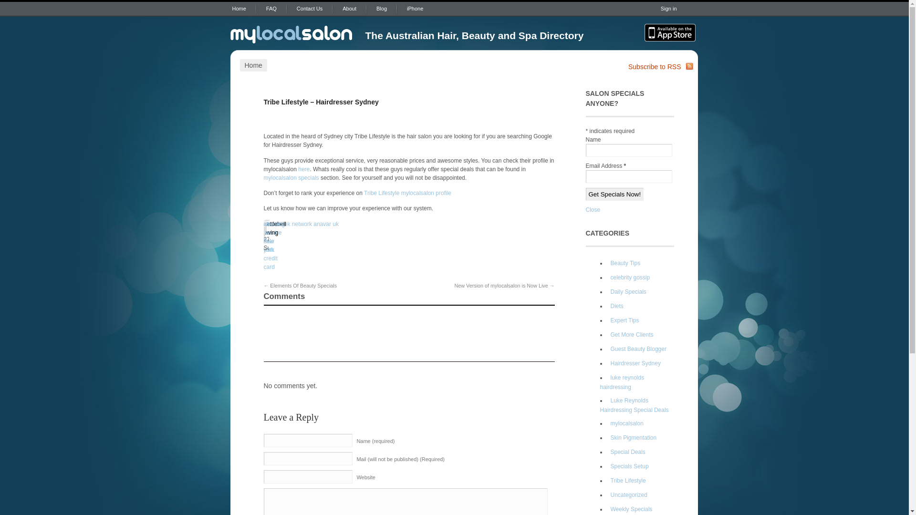 The height and width of the screenshot is (515, 916). I want to click on client area, so click(270, 228).